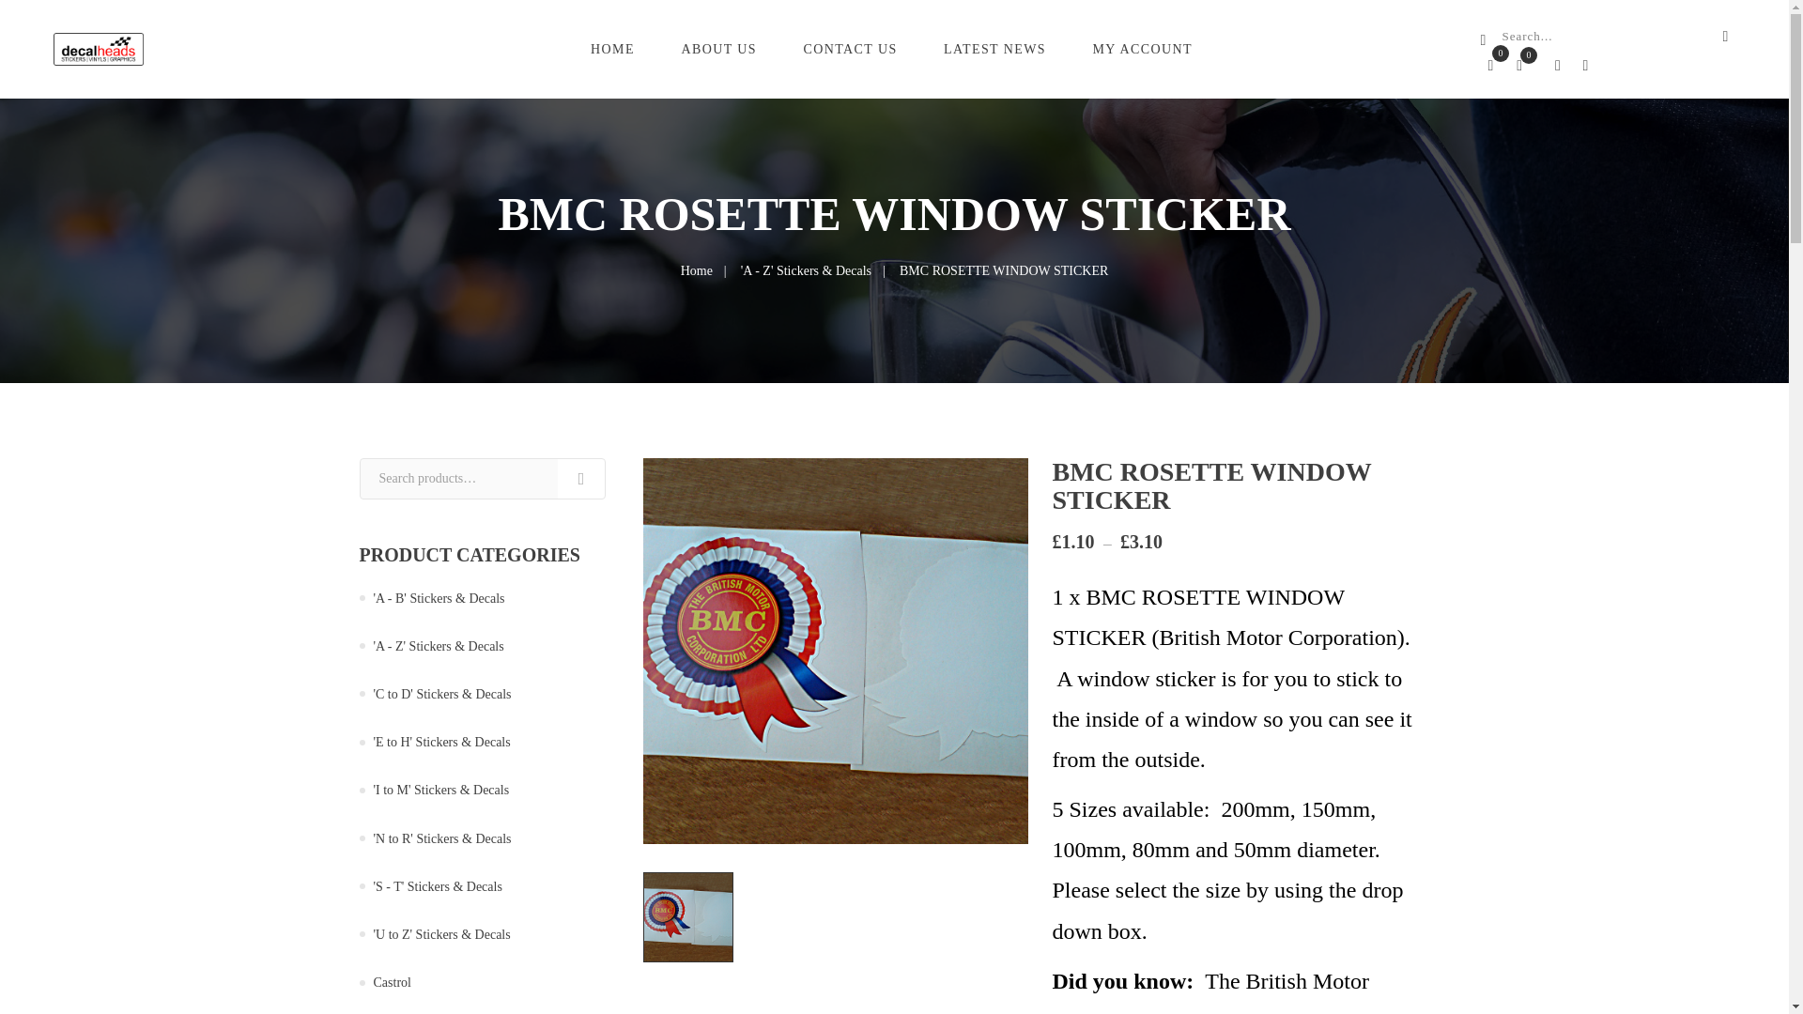  What do you see at coordinates (853, 49) in the screenshot?
I see `CONTACT US` at bounding box center [853, 49].